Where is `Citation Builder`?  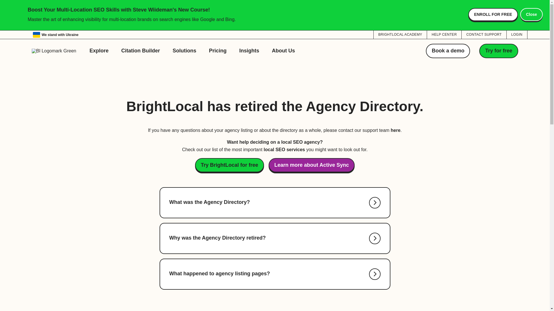 Citation Builder is located at coordinates (140, 51).